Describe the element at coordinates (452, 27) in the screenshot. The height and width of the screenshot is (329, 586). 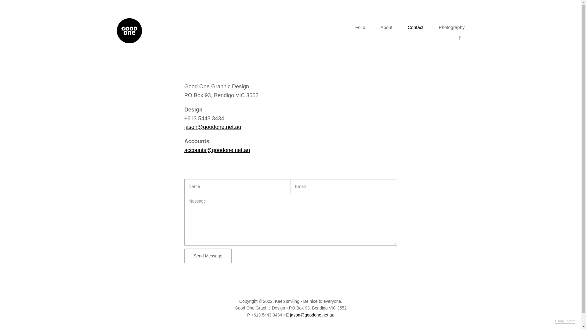
I see `Photography` at that location.